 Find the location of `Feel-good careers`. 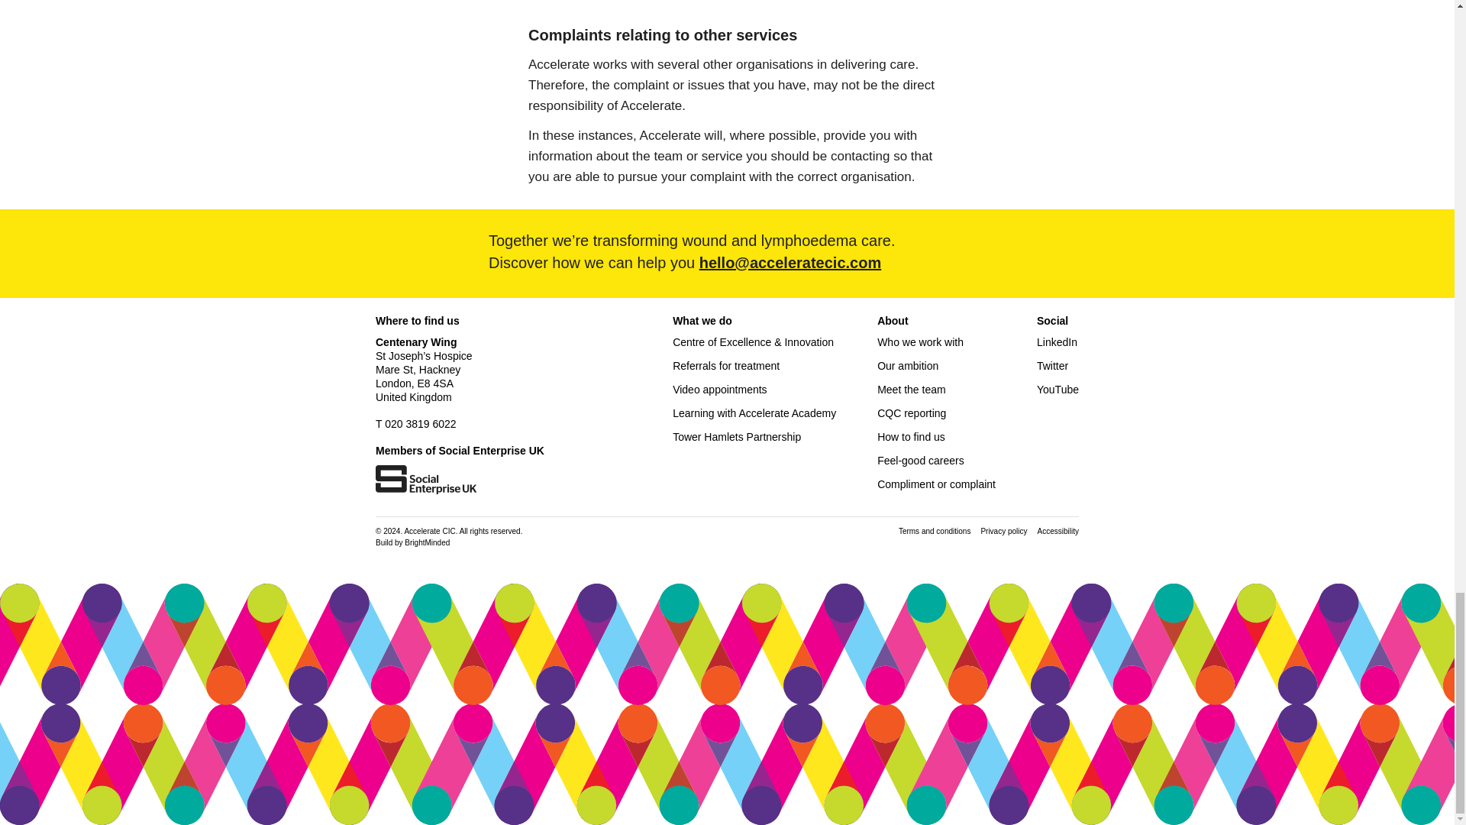

Feel-good careers is located at coordinates (921, 461).